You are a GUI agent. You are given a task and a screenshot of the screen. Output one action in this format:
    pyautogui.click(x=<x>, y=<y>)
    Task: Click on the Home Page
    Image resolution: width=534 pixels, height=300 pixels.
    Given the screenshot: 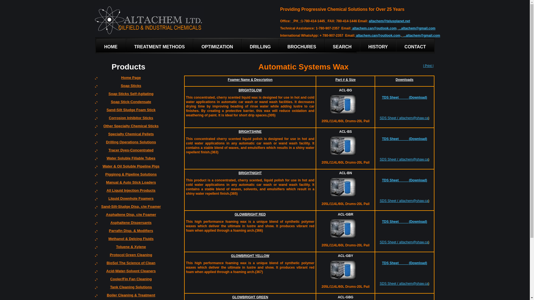 What is the action you would take?
    pyautogui.click(x=128, y=79)
    